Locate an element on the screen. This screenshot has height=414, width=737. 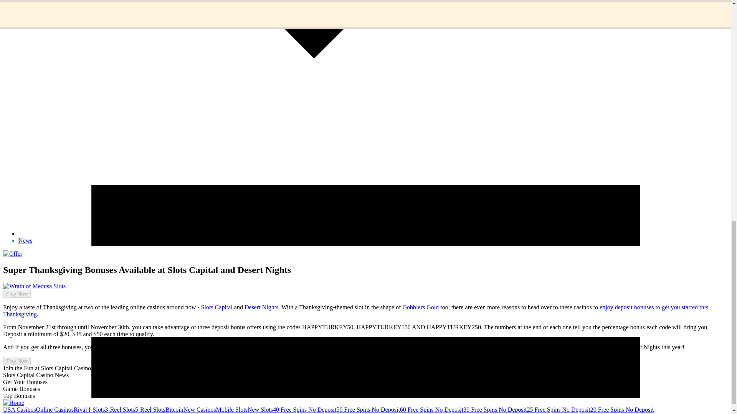
Play Now is located at coordinates (17, 360).